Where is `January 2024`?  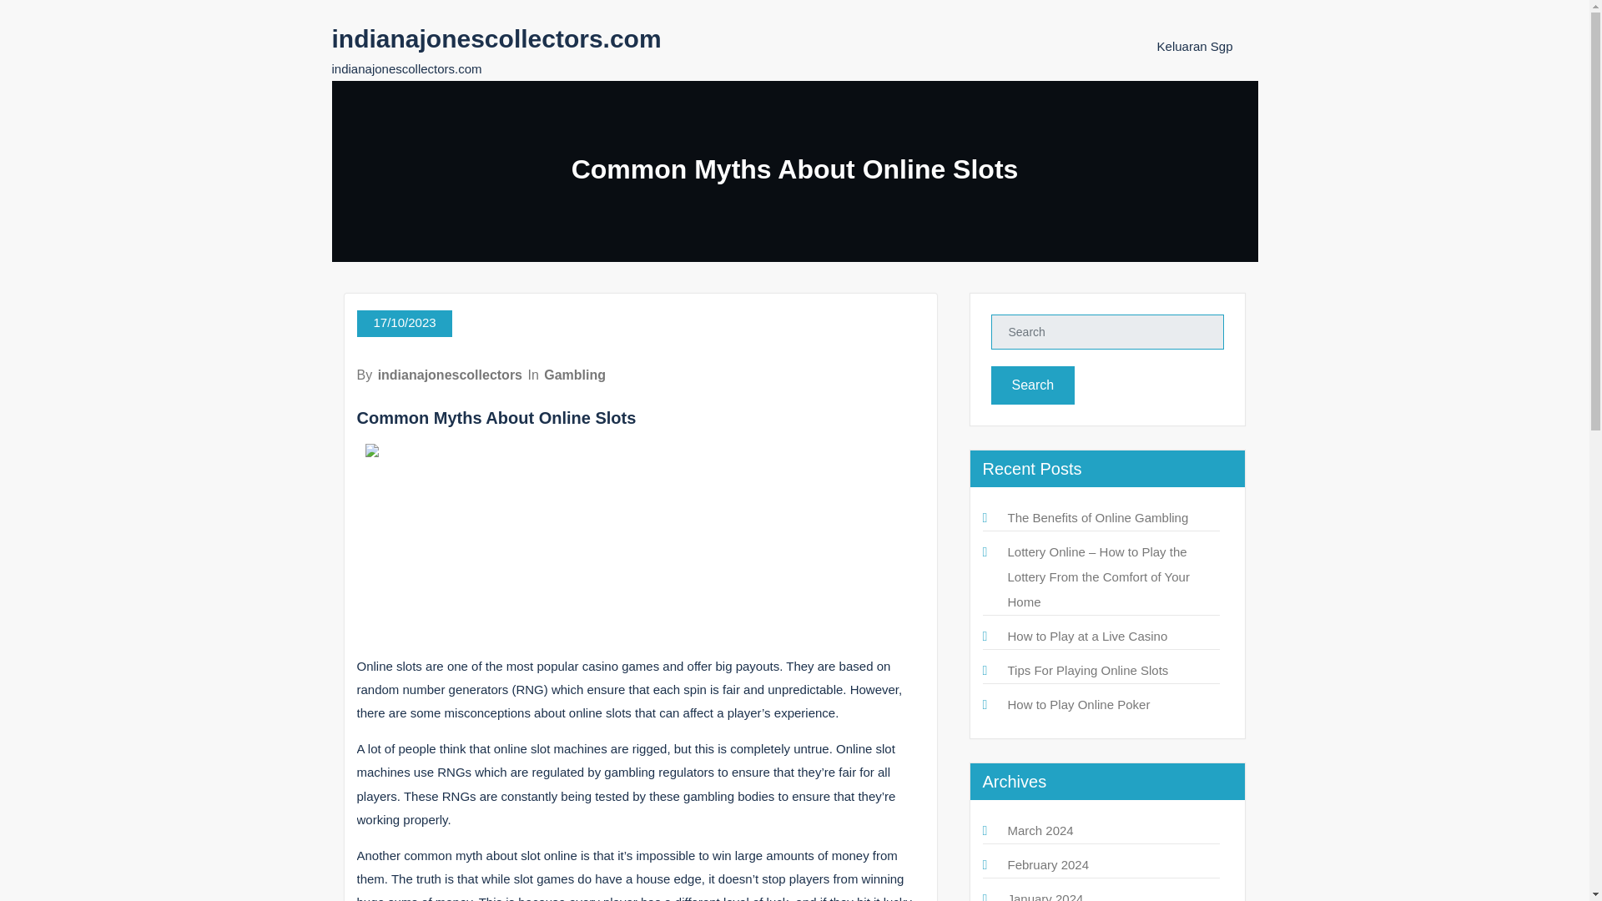
January 2024 is located at coordinates (1045, 896).